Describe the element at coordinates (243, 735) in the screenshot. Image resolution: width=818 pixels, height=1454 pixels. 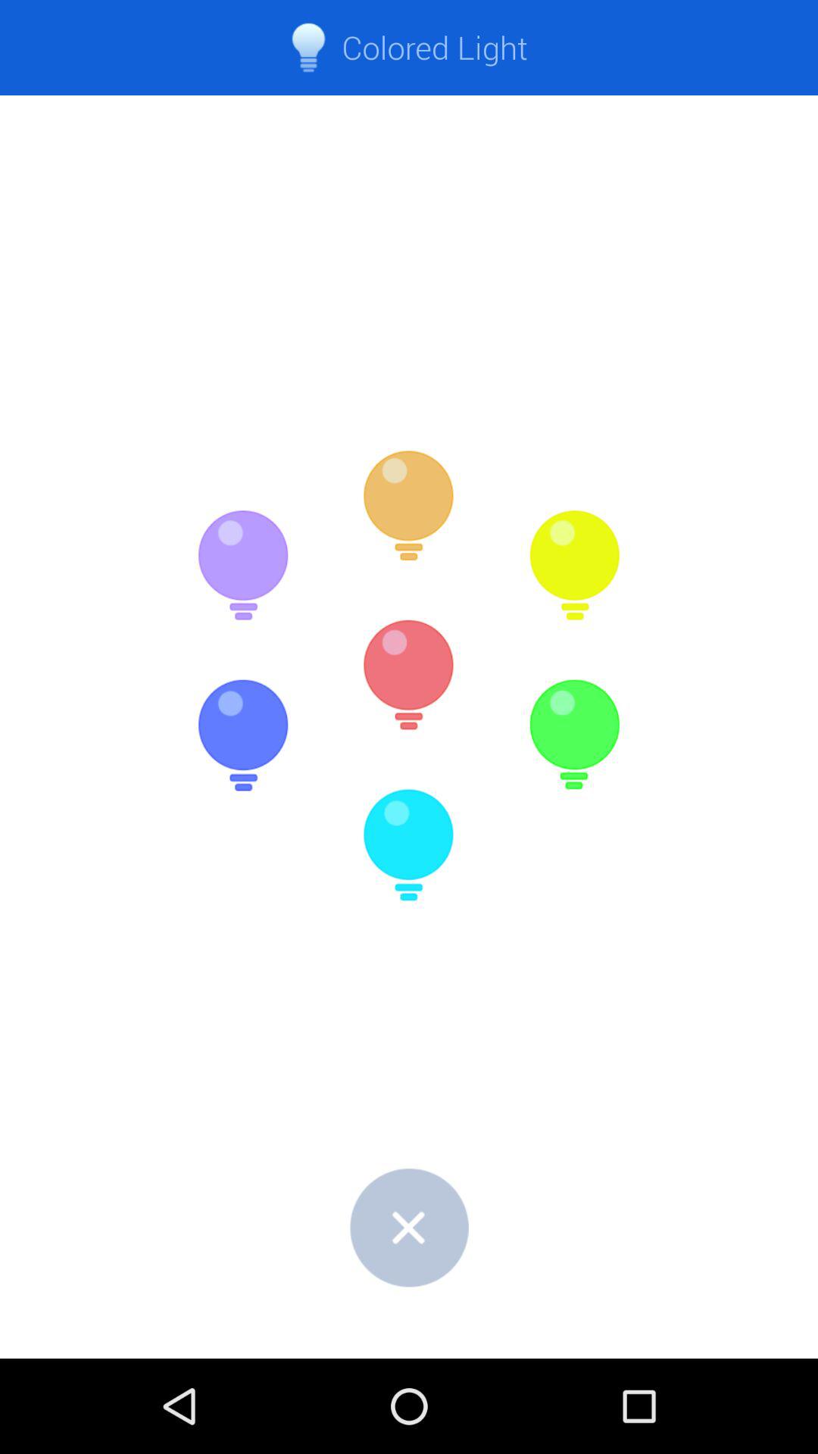
I see `select light` at that location.